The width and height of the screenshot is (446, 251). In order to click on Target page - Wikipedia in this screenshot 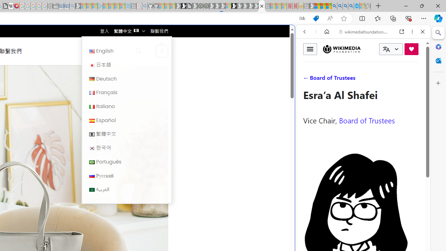, I will do `click(11, 6)`.